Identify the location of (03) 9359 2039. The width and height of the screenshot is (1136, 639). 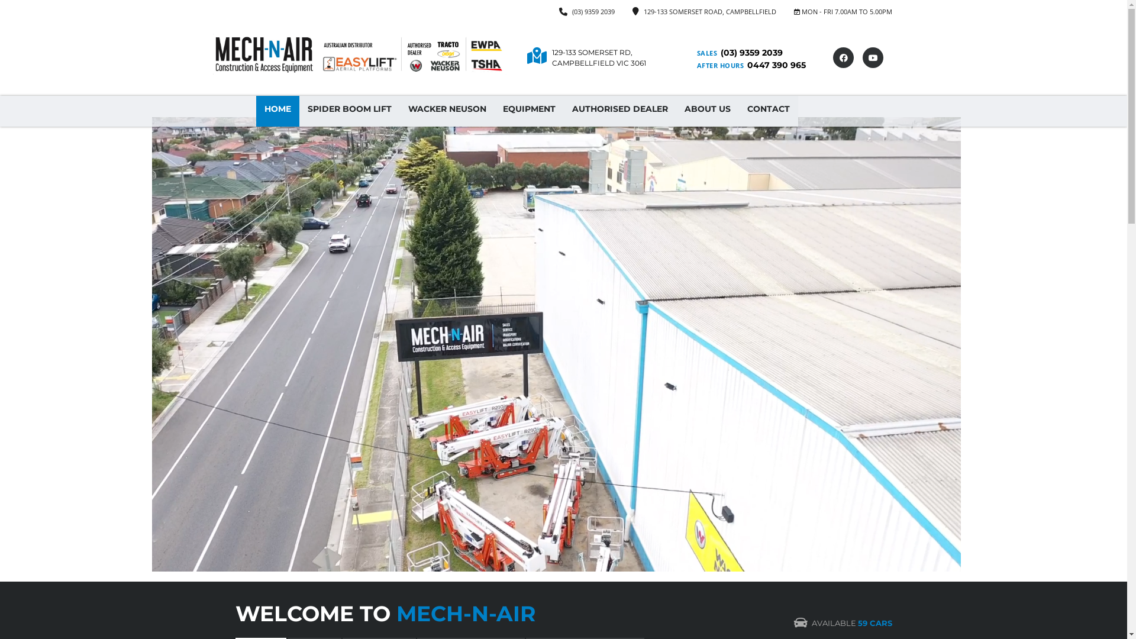
(751, 53).